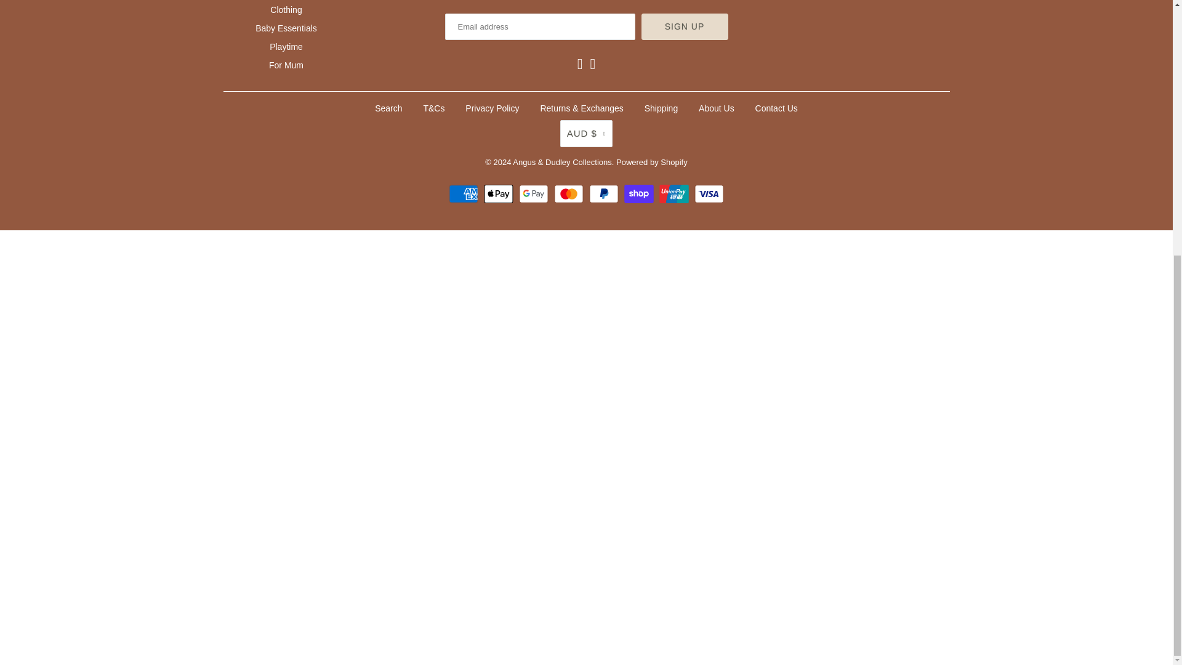 Image resolution: width=1182 pixels, height=665 pixels. I want to click on Union Pay, so click(675, 194).